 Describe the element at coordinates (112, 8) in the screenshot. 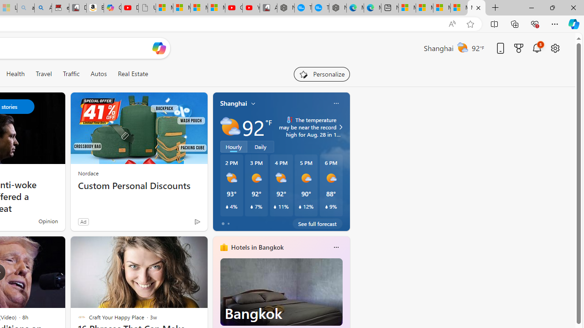

I see `Copilot` at that location.